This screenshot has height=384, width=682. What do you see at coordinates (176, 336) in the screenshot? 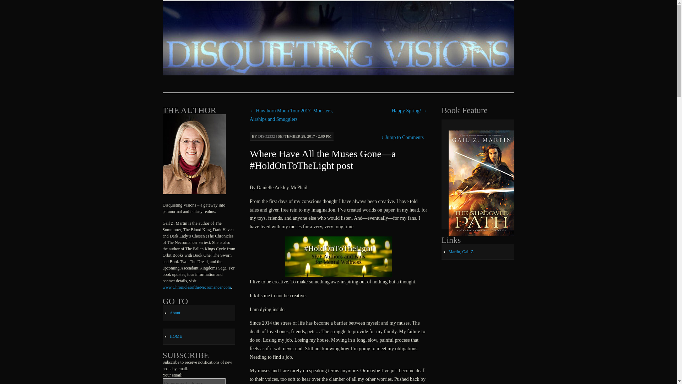
I see `HOME` at bounding box center [176, 336].